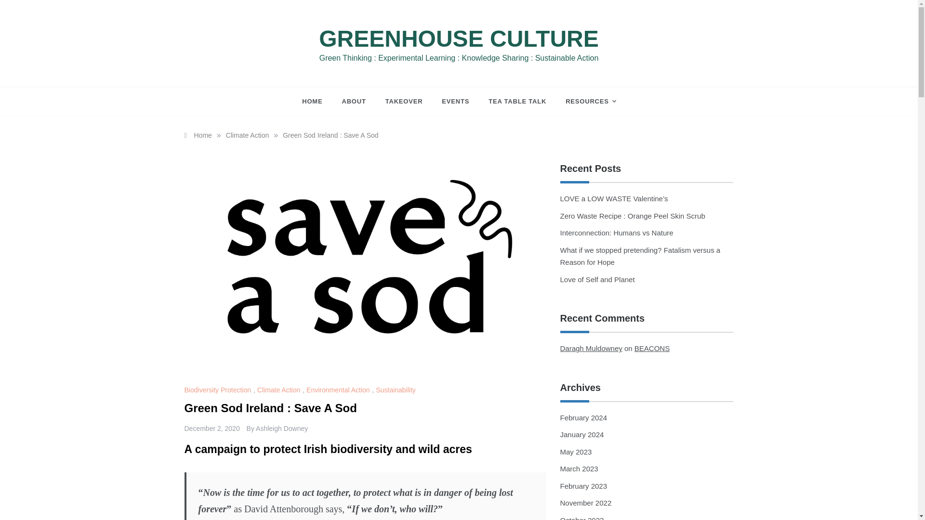  I want to click on TEA TABLE TALK, so click(517, 101).